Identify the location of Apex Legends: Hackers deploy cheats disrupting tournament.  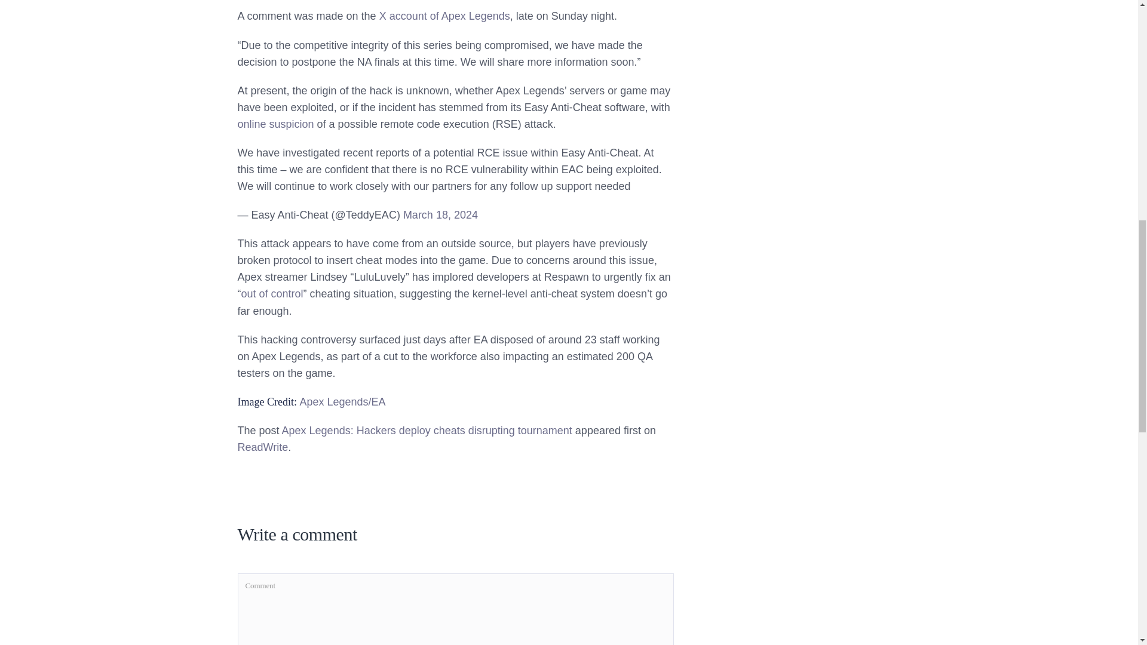
(427, 430).